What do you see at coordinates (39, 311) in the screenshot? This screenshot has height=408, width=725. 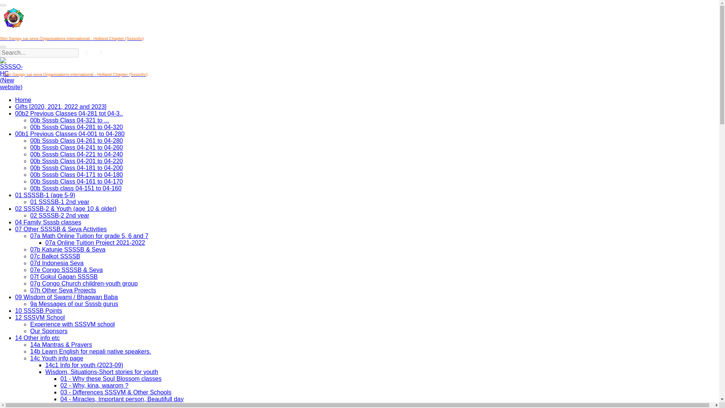 I see `10 SSSSB Points` at bounding box center [39, 311].